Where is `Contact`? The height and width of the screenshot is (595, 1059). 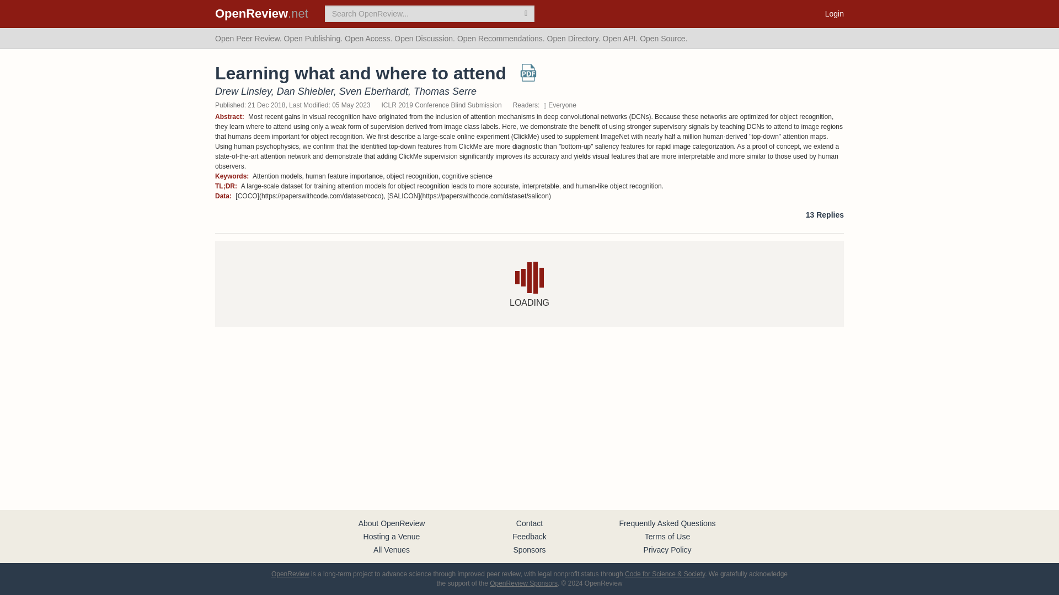
Contact is located at coordinates (529, 523).